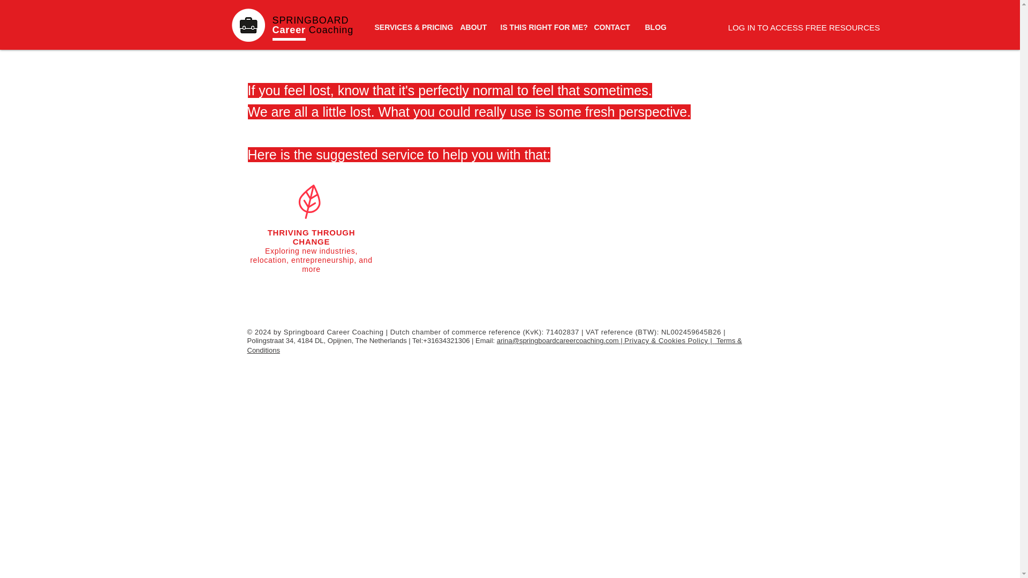 The width and height of the screenshot is (1028, 578). What do you see at coordinates (312, 237) in the screenshot?
I see `THRIVING THROUGH CHANGE` at bounding box center [312, 237].